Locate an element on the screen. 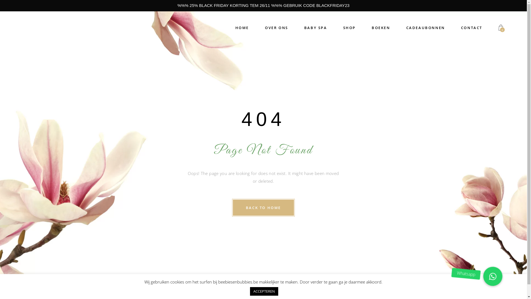 This screenshot has height=299, width=531. OVER ONS is located at coordinates (277, 28).